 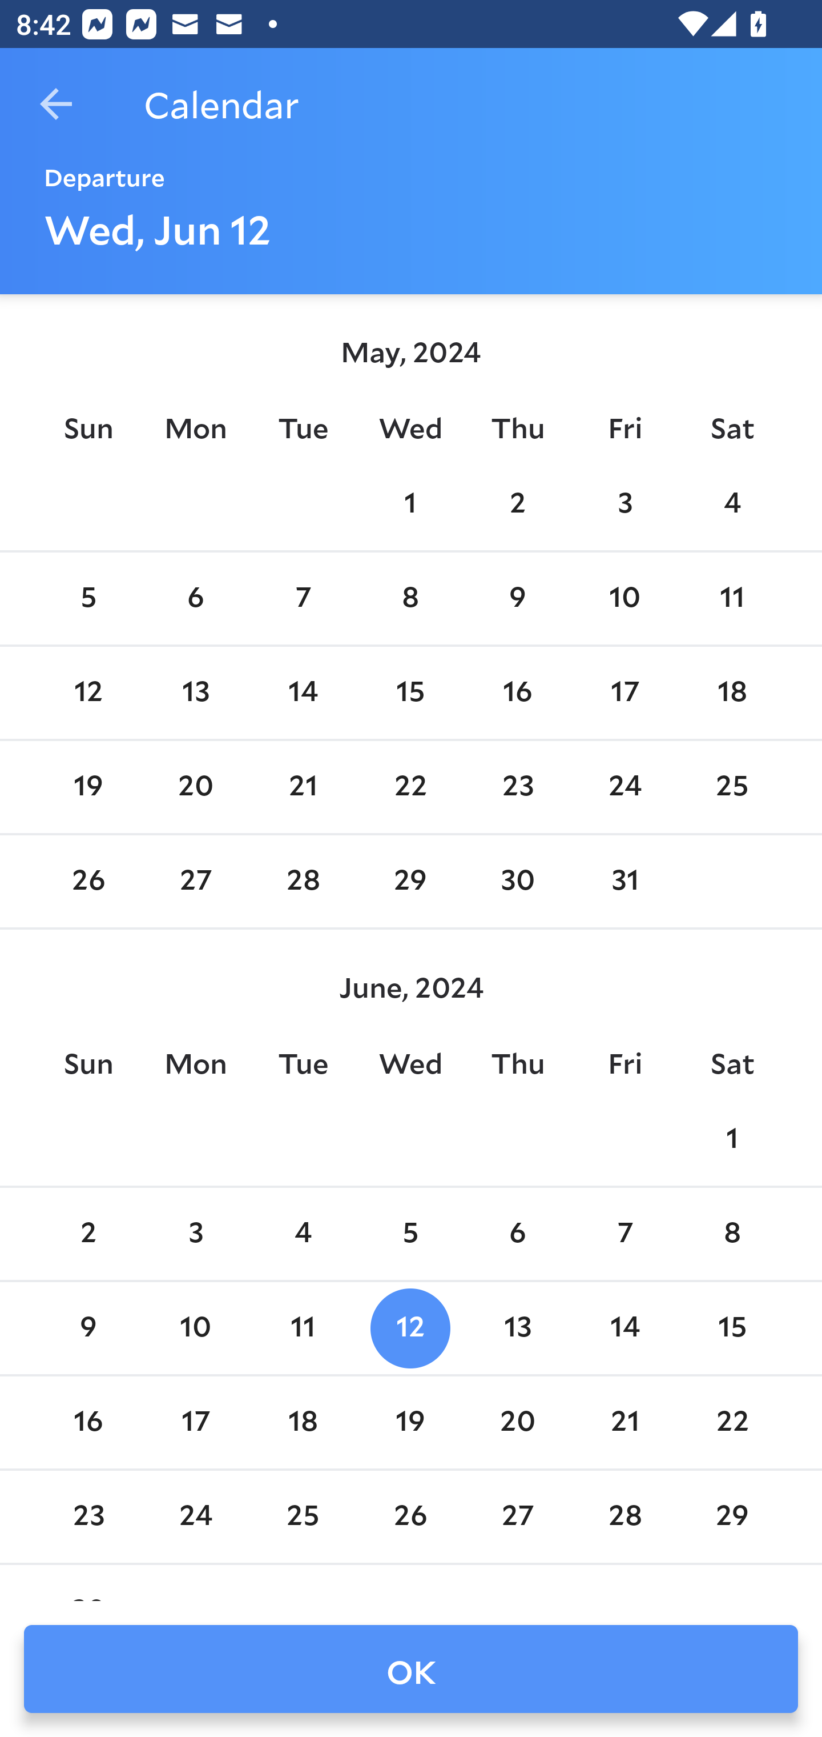 I want to click on 5, so click(x=410, y=1235).